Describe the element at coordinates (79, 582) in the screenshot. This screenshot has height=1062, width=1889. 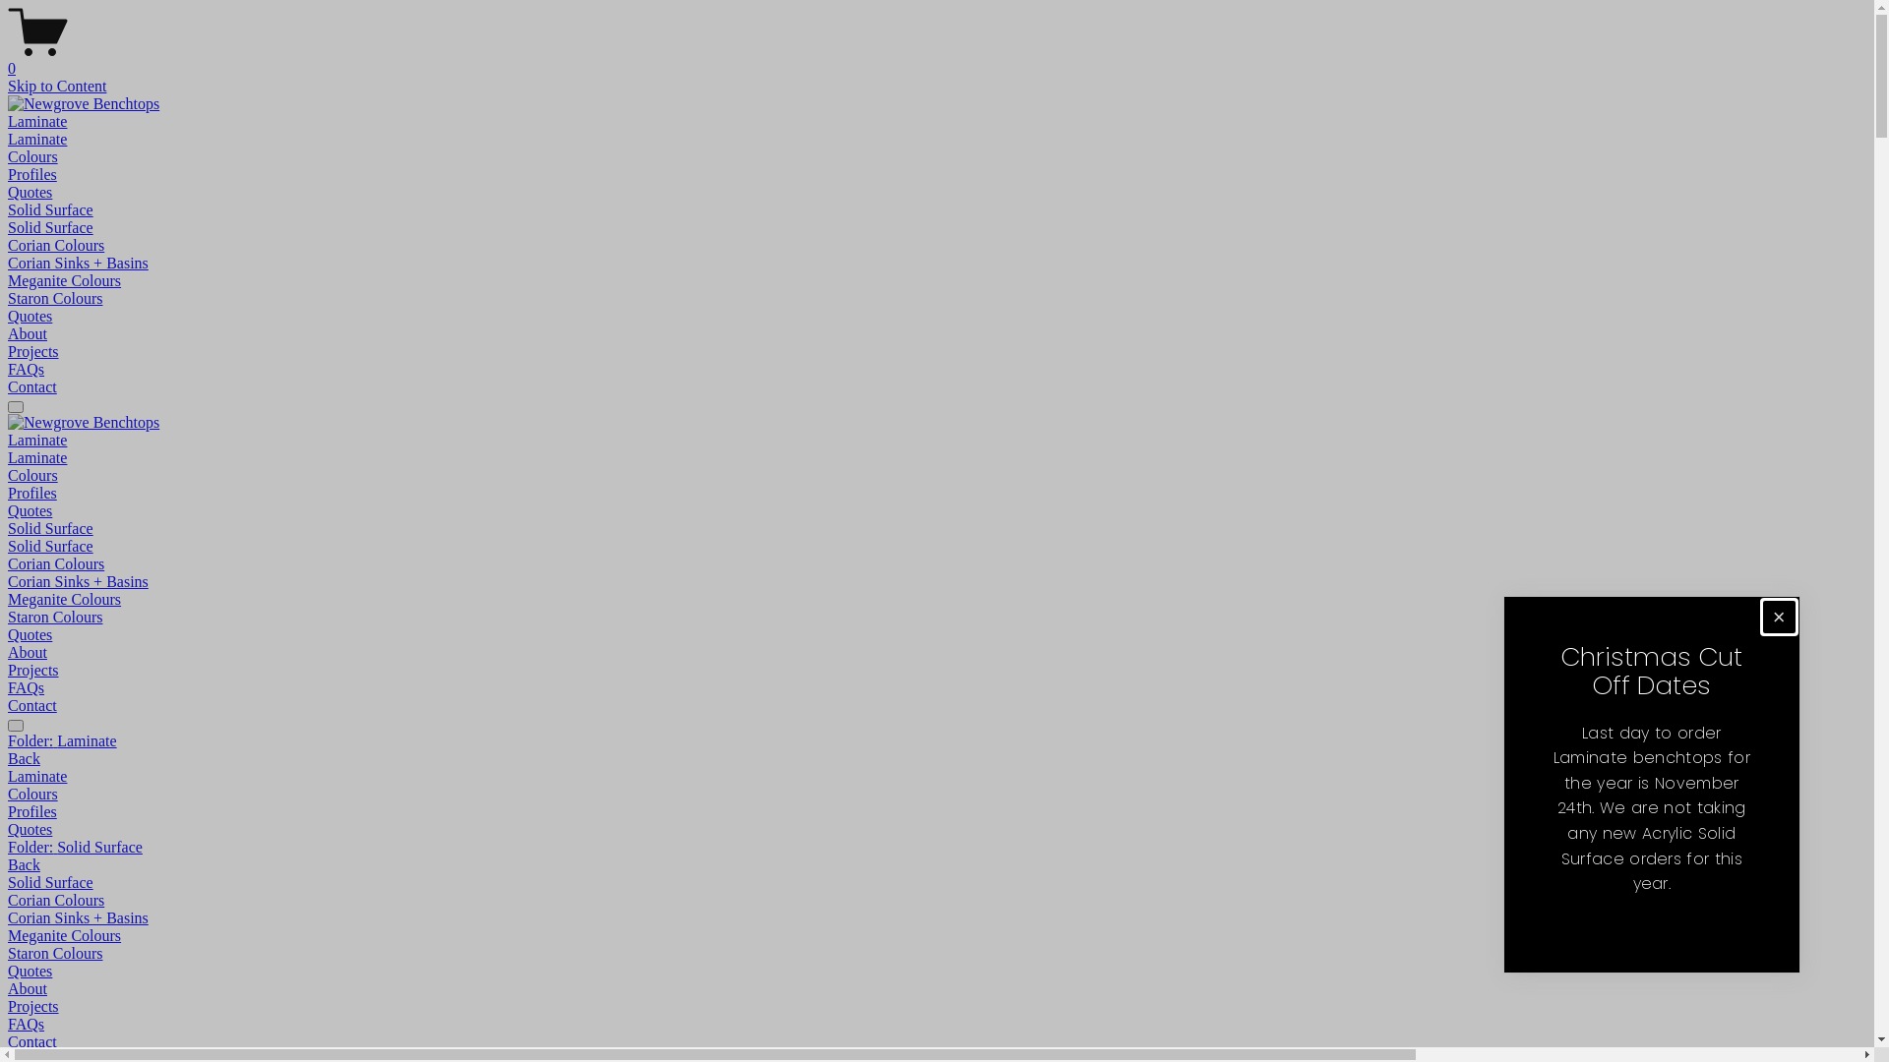
I see `Corian Sinks + Basins` at that location.